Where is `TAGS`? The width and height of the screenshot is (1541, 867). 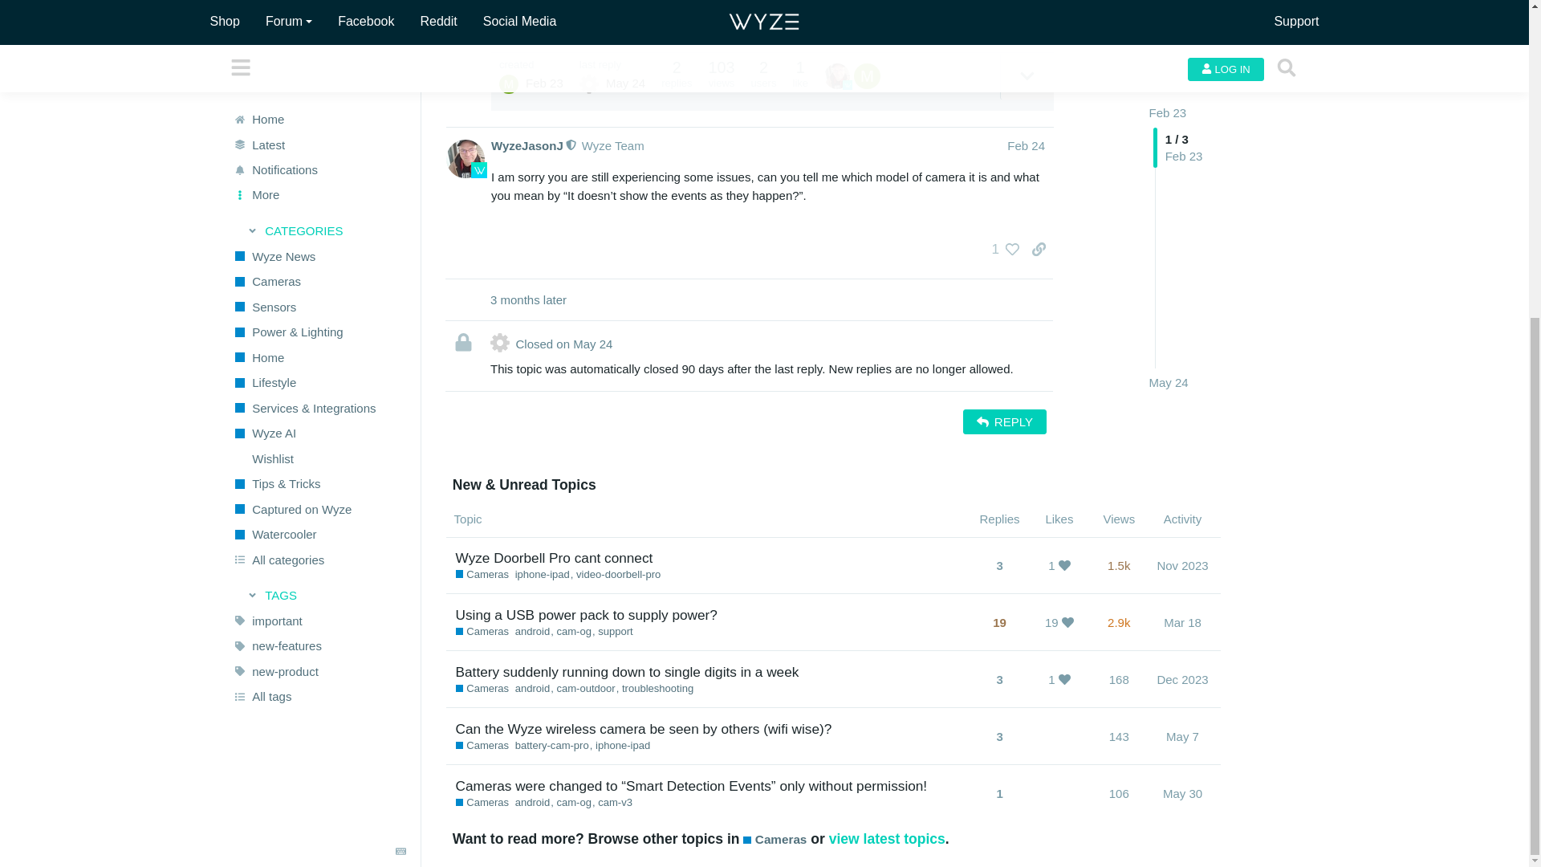 TAGS is located at coordinates (319, 104).